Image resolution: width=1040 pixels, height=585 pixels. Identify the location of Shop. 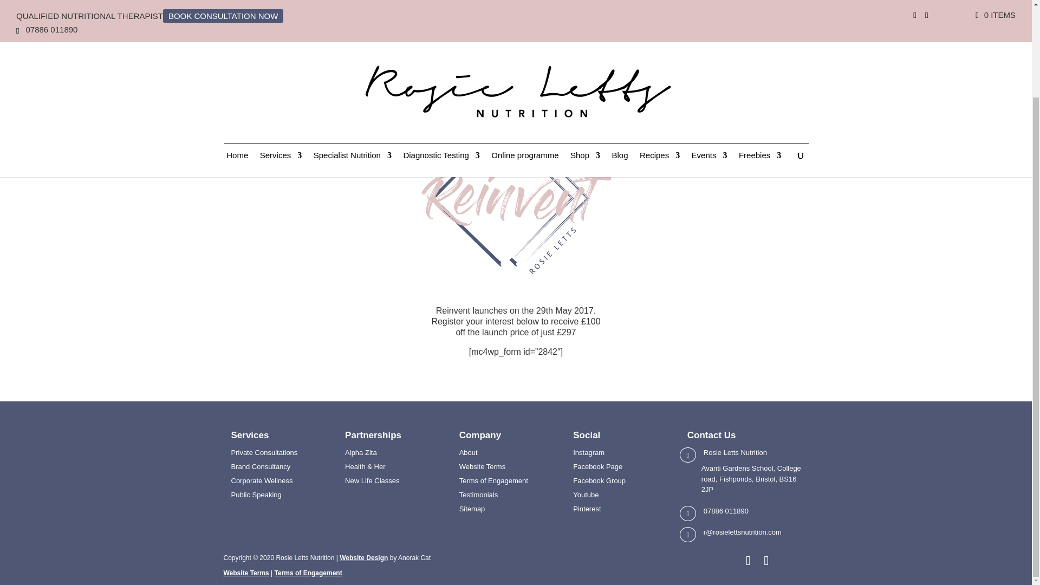
(585, 55).